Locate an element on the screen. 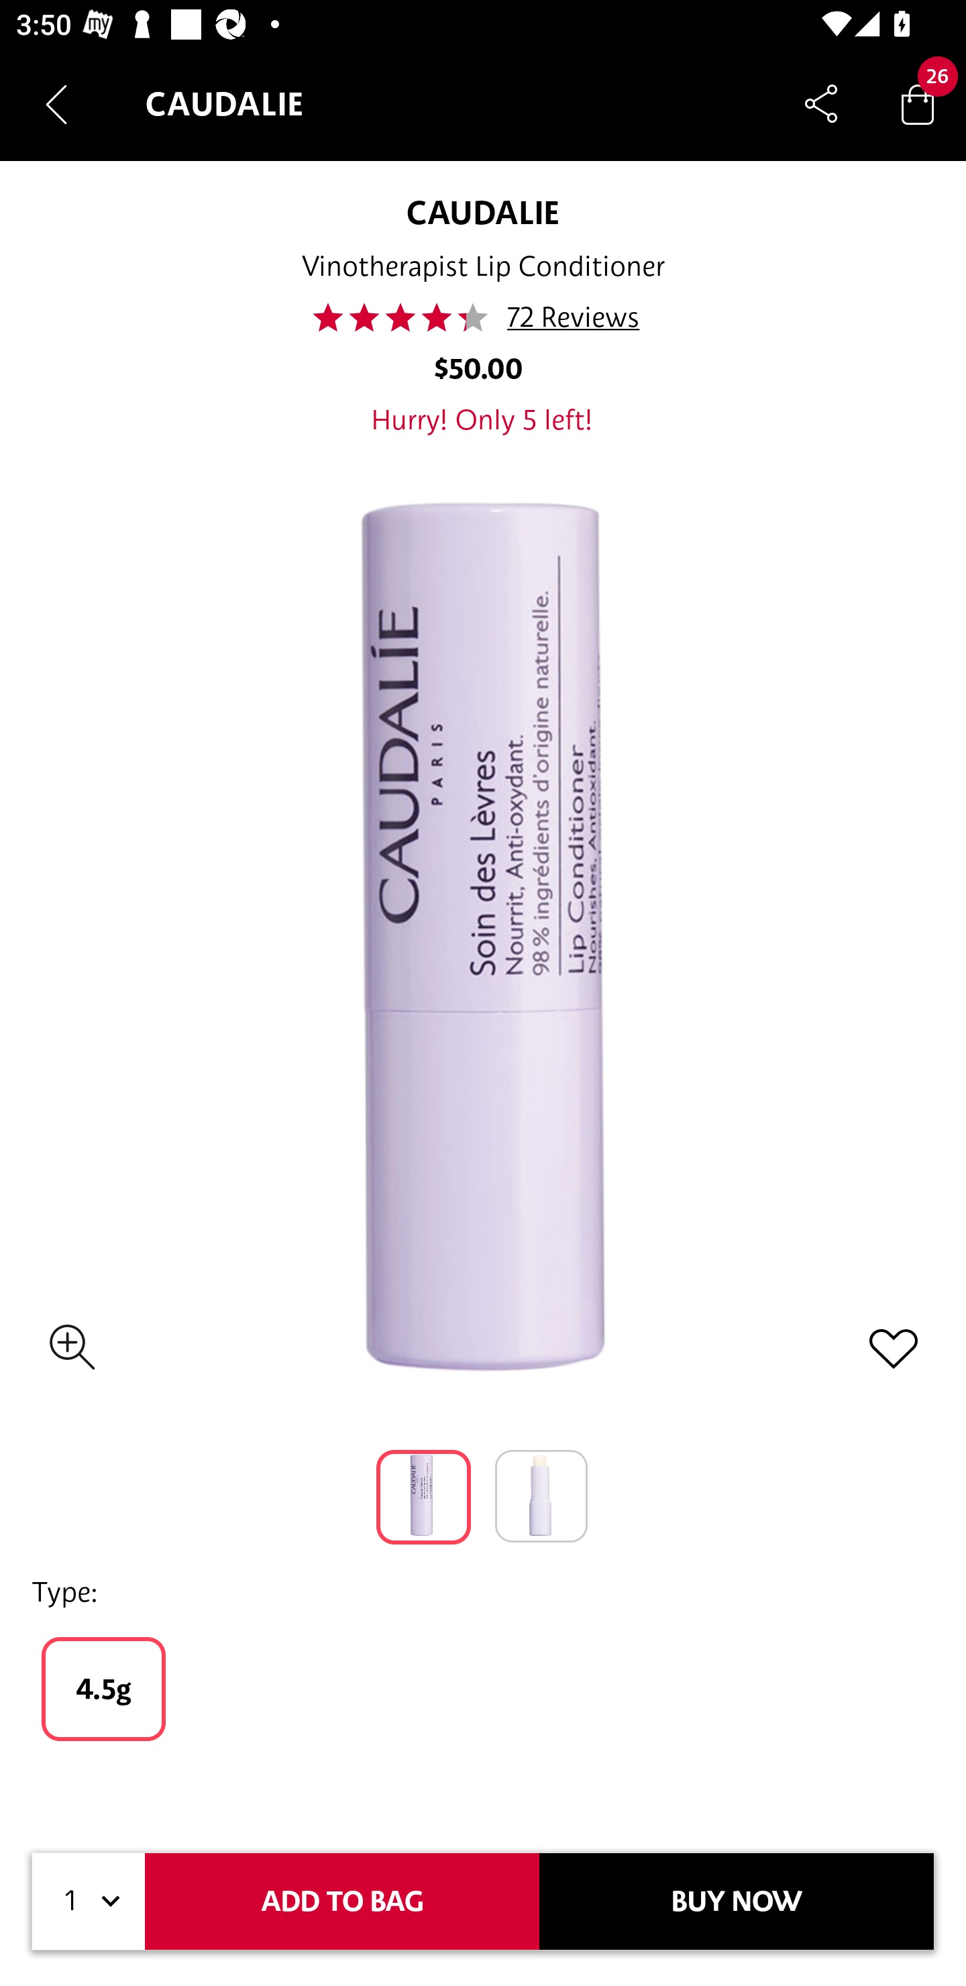 This screenshot has width=966, height=1986. 43.0 72 Reviews is located at coordinates (483, 317).